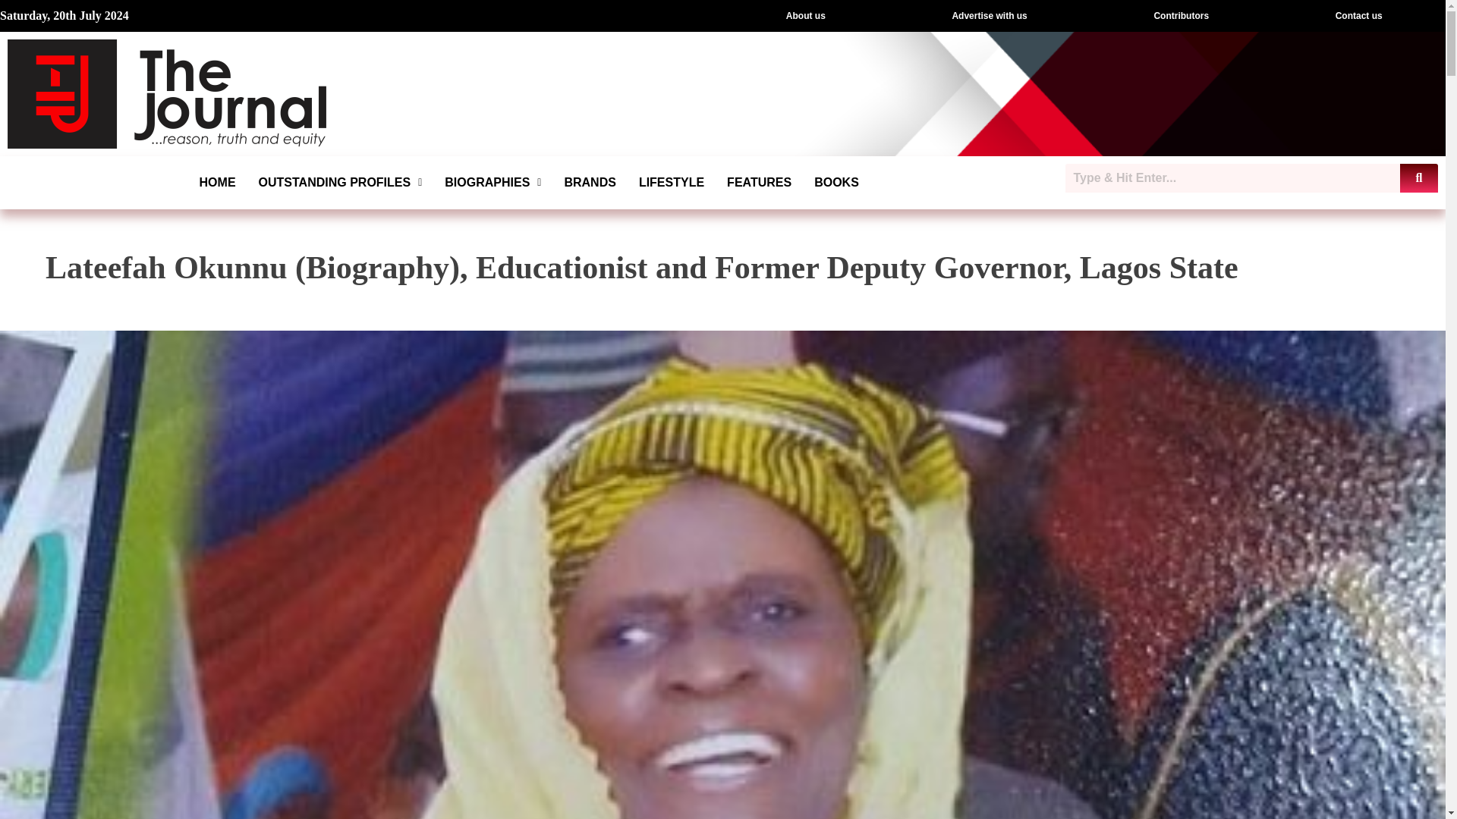 Image resolution: width=1457 pixels, height=819 pixels. Describe the element at coordinates (836, 182) in the screenshot. I see `BOOKS` at that location.